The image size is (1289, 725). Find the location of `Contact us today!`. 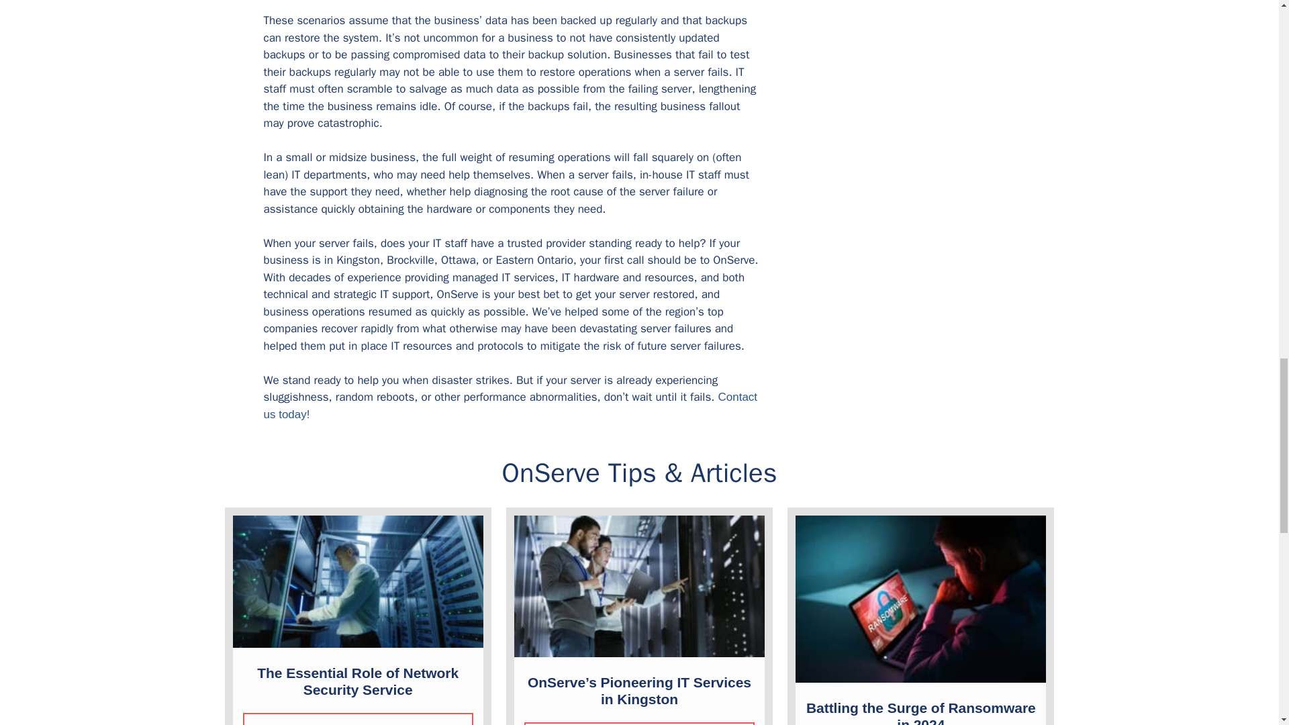

Contact us today! is located at coordinates (510, 405).